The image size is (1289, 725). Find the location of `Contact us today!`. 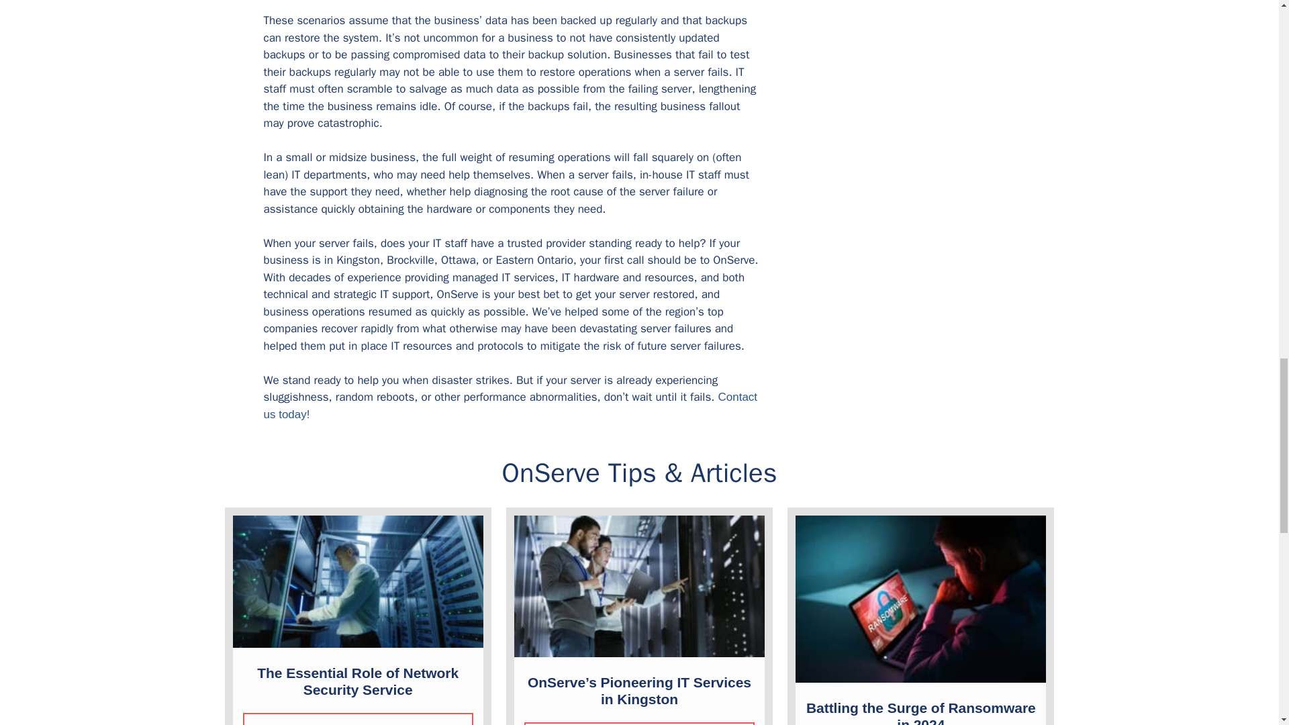

Contact us today! is located at coordinates (510, 405).